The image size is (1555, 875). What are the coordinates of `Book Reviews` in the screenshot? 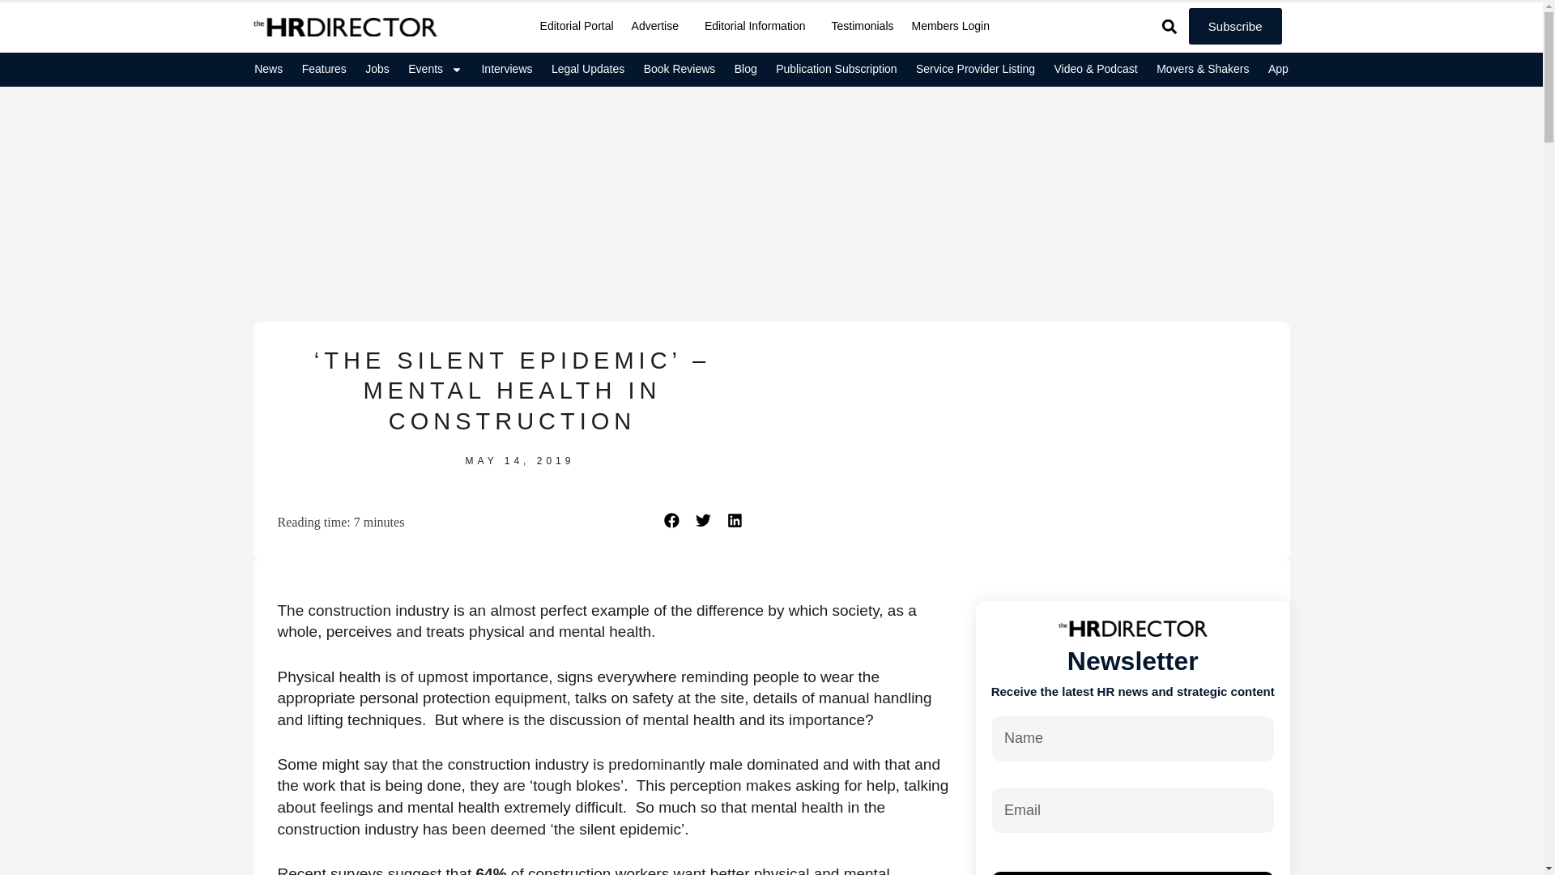 It's located at (679, 68).